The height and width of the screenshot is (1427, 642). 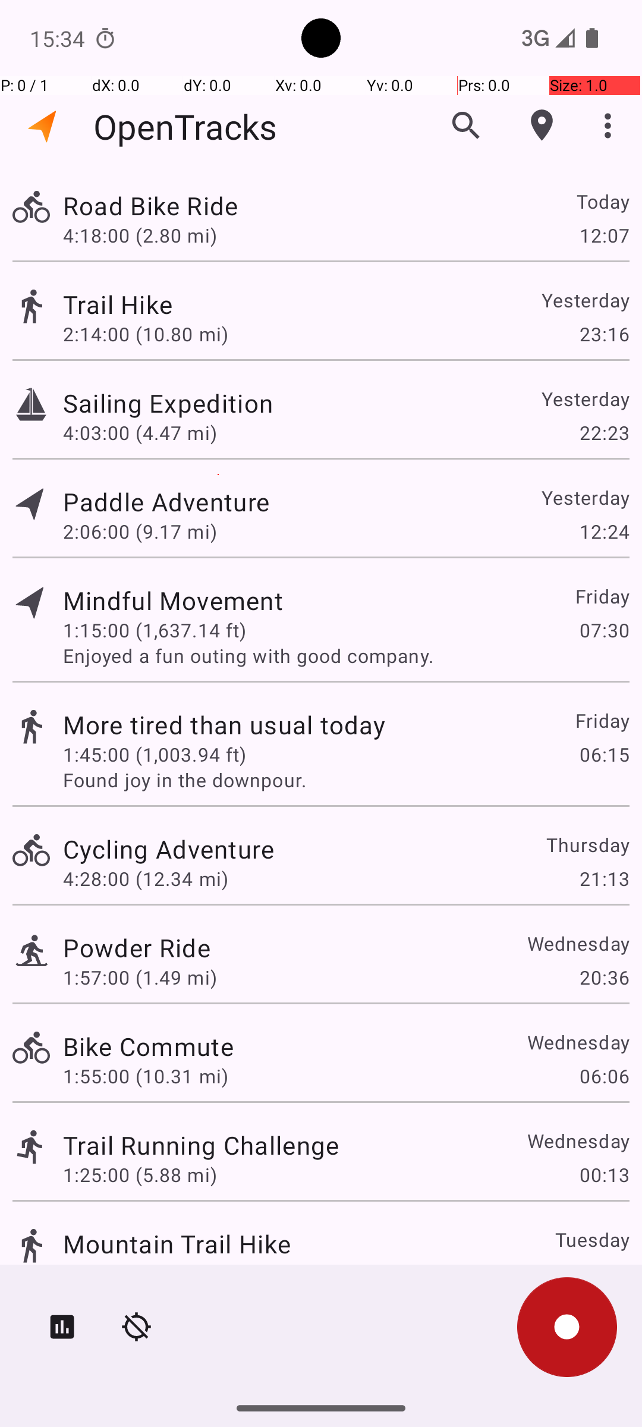 What do you see at coordinates (140, 433) in the screenshot?
I see `4:03:00 (4.47 mi)` at bounding box center [140, 433].